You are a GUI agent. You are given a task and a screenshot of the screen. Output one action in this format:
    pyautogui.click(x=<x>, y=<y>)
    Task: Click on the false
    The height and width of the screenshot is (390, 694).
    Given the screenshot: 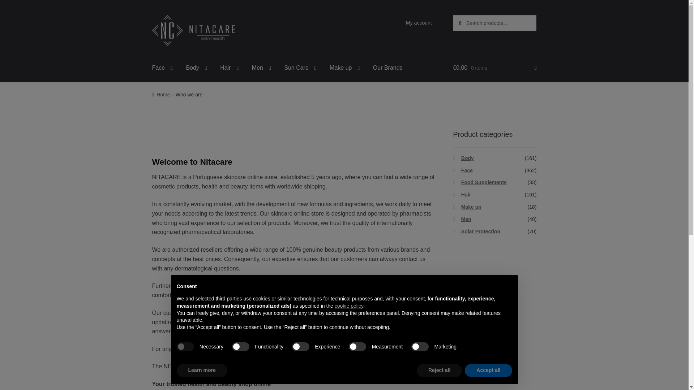 What is the action you would take?
    pyautogui.click(x=240, y=347)
    